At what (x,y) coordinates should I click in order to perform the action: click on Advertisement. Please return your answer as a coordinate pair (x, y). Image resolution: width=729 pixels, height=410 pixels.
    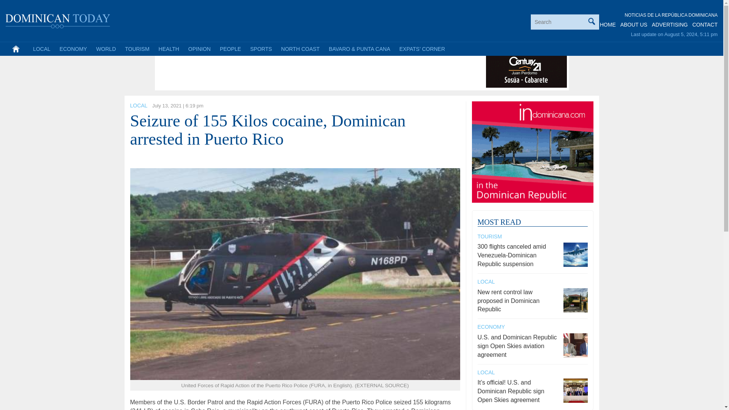
    Looking at the image, I should click on (295, 71).